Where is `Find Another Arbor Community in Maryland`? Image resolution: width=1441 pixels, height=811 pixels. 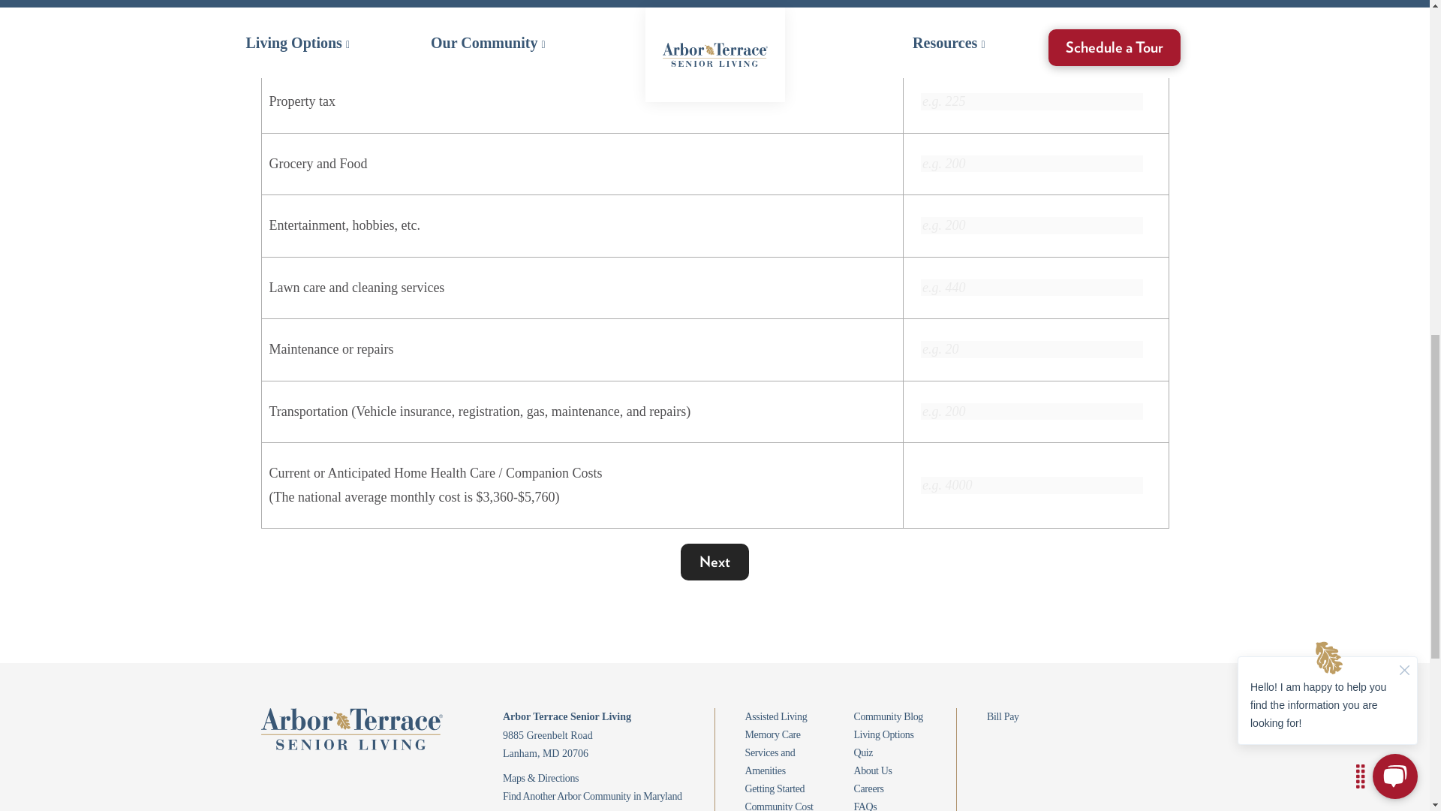
Find Another Arbor Community in Maryland is located at coordinates (592, 796).